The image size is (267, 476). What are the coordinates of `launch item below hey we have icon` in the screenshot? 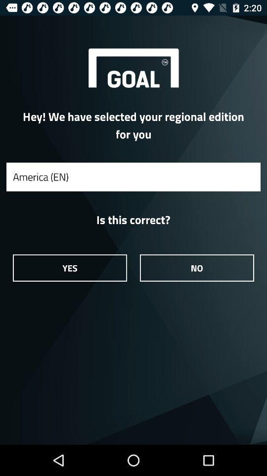 It's located at (133, 177).